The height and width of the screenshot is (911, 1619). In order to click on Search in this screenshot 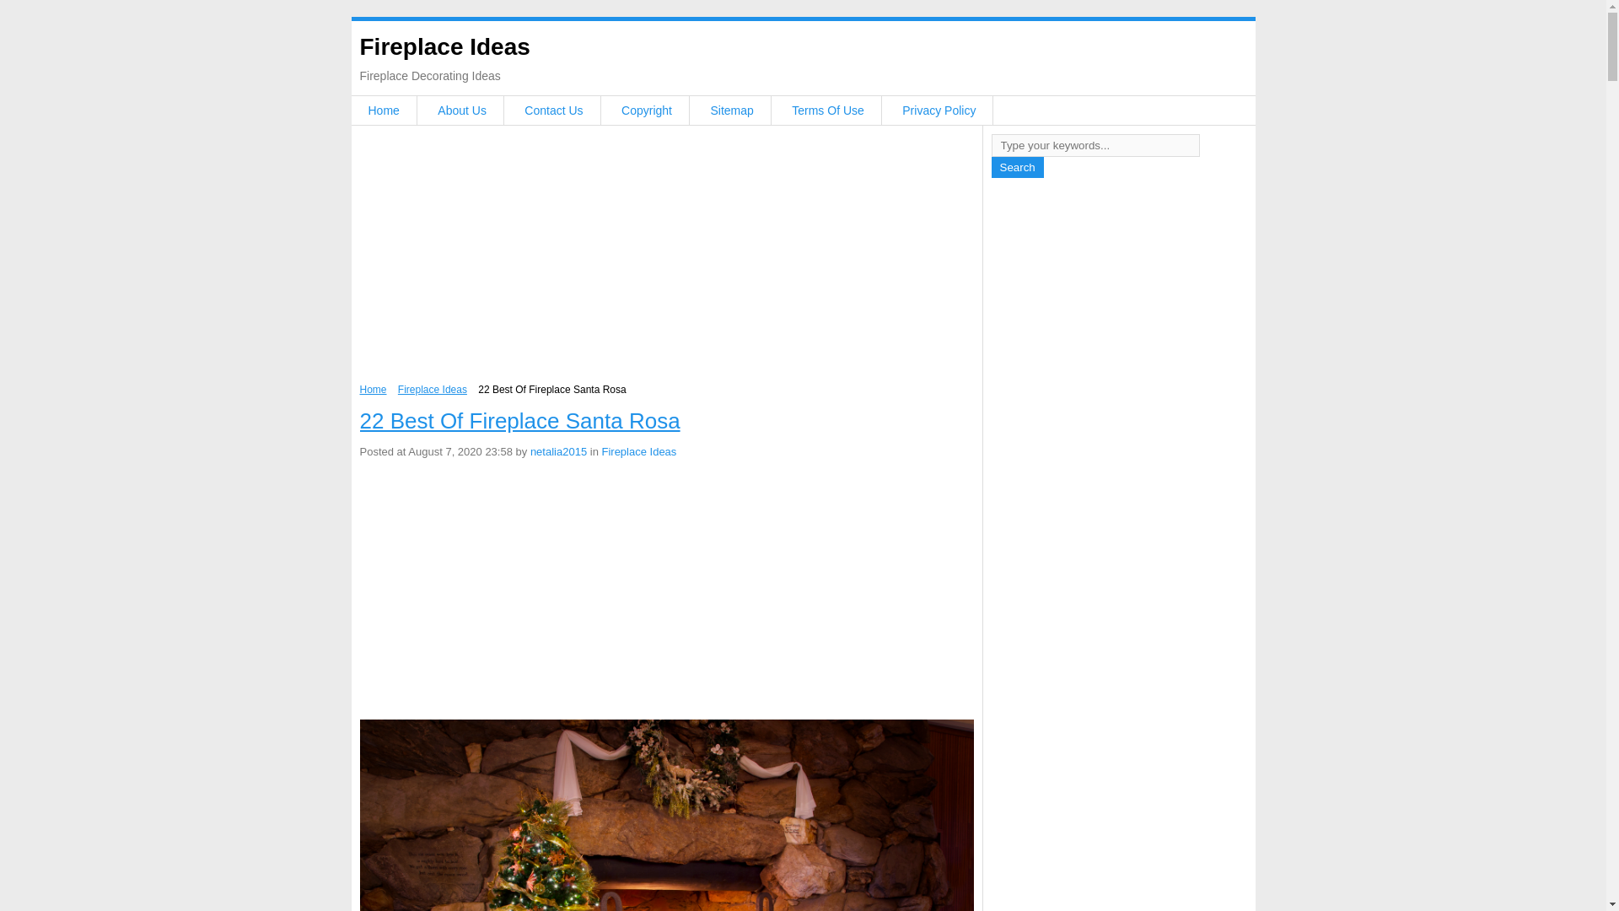, I will do `click(1017, 167)`.